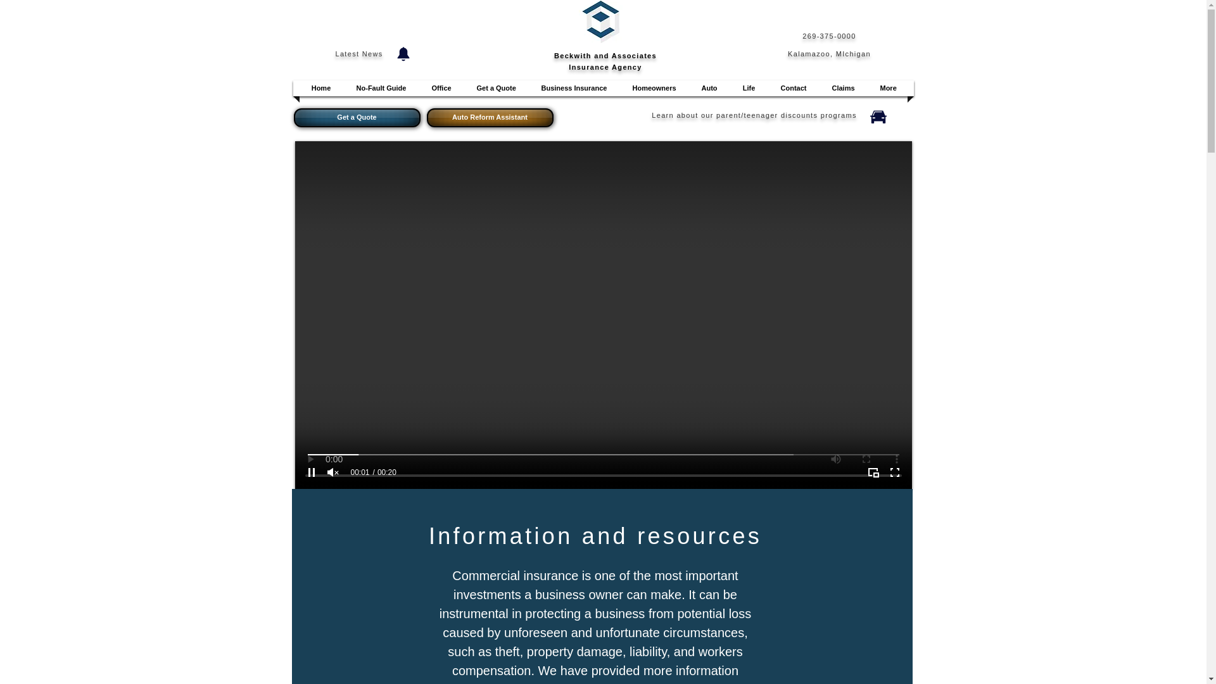 The height and width of the screenshot is (684, 1216). Describe the element at coordinates (381, 89) in the screenshot. I see `No-Fault Guide` at that location.